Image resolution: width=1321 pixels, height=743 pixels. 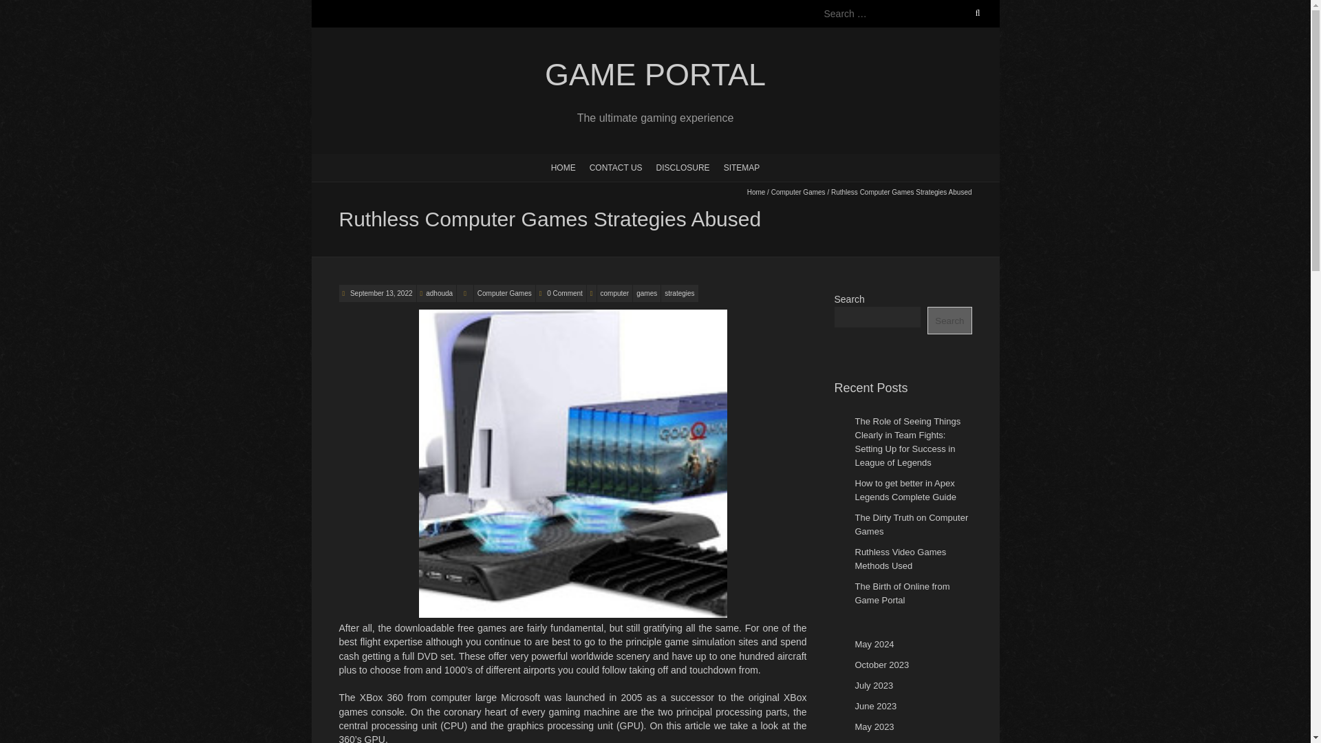 What do you see at coordinates (616, 166) in the screenshot?
I see `CONTACT US` at bounding box center [616, 166].